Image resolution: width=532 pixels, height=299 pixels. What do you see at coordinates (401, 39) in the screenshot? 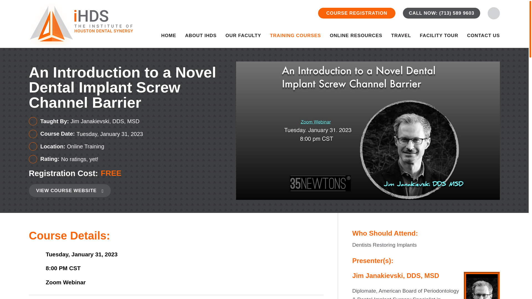
I see `TRAVEL` at bounding box center [401, 39].